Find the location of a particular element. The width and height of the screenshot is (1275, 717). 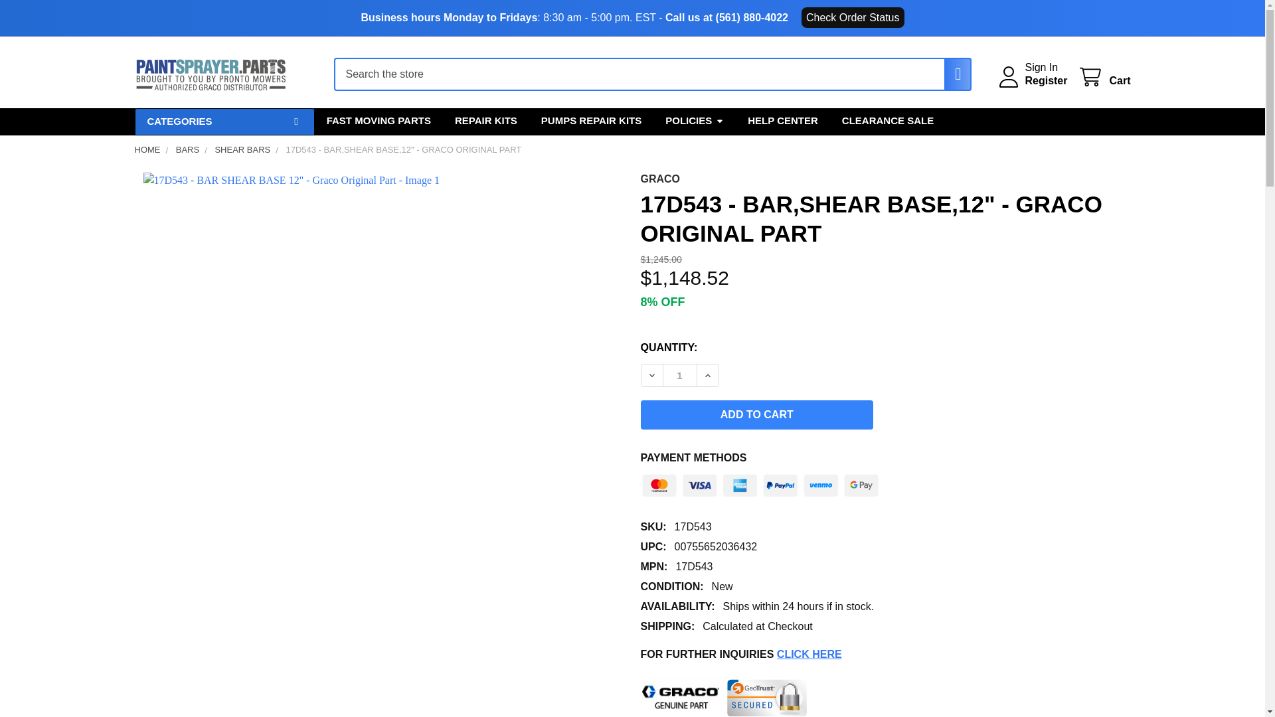

1 is located at coordinates (679, 375).